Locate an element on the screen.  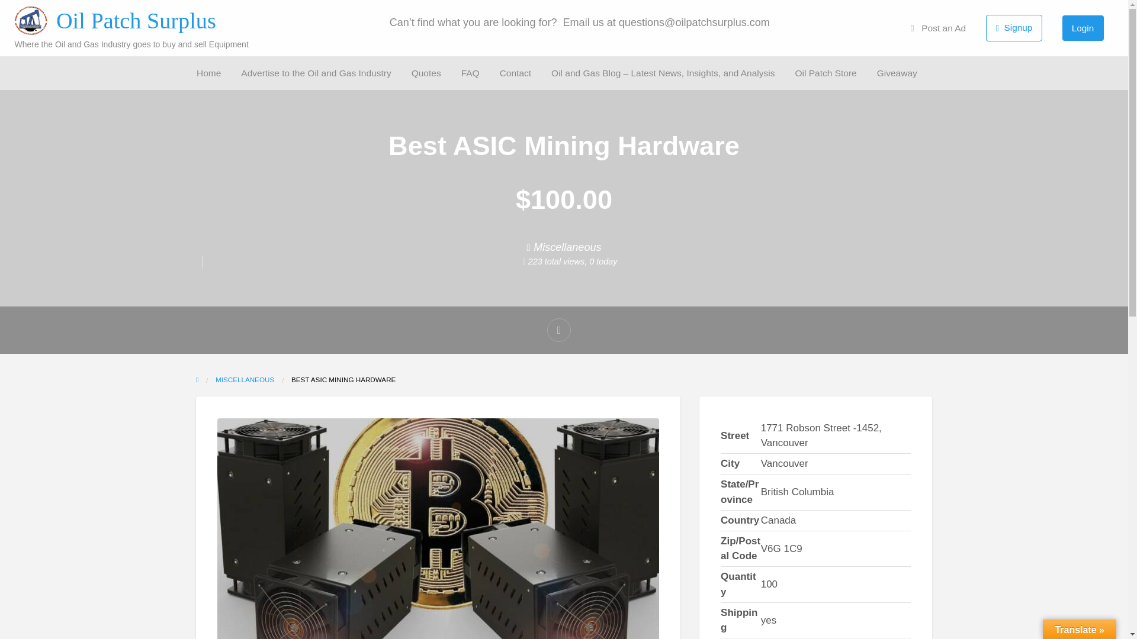
Signup is located at coordinates (1014, 27).